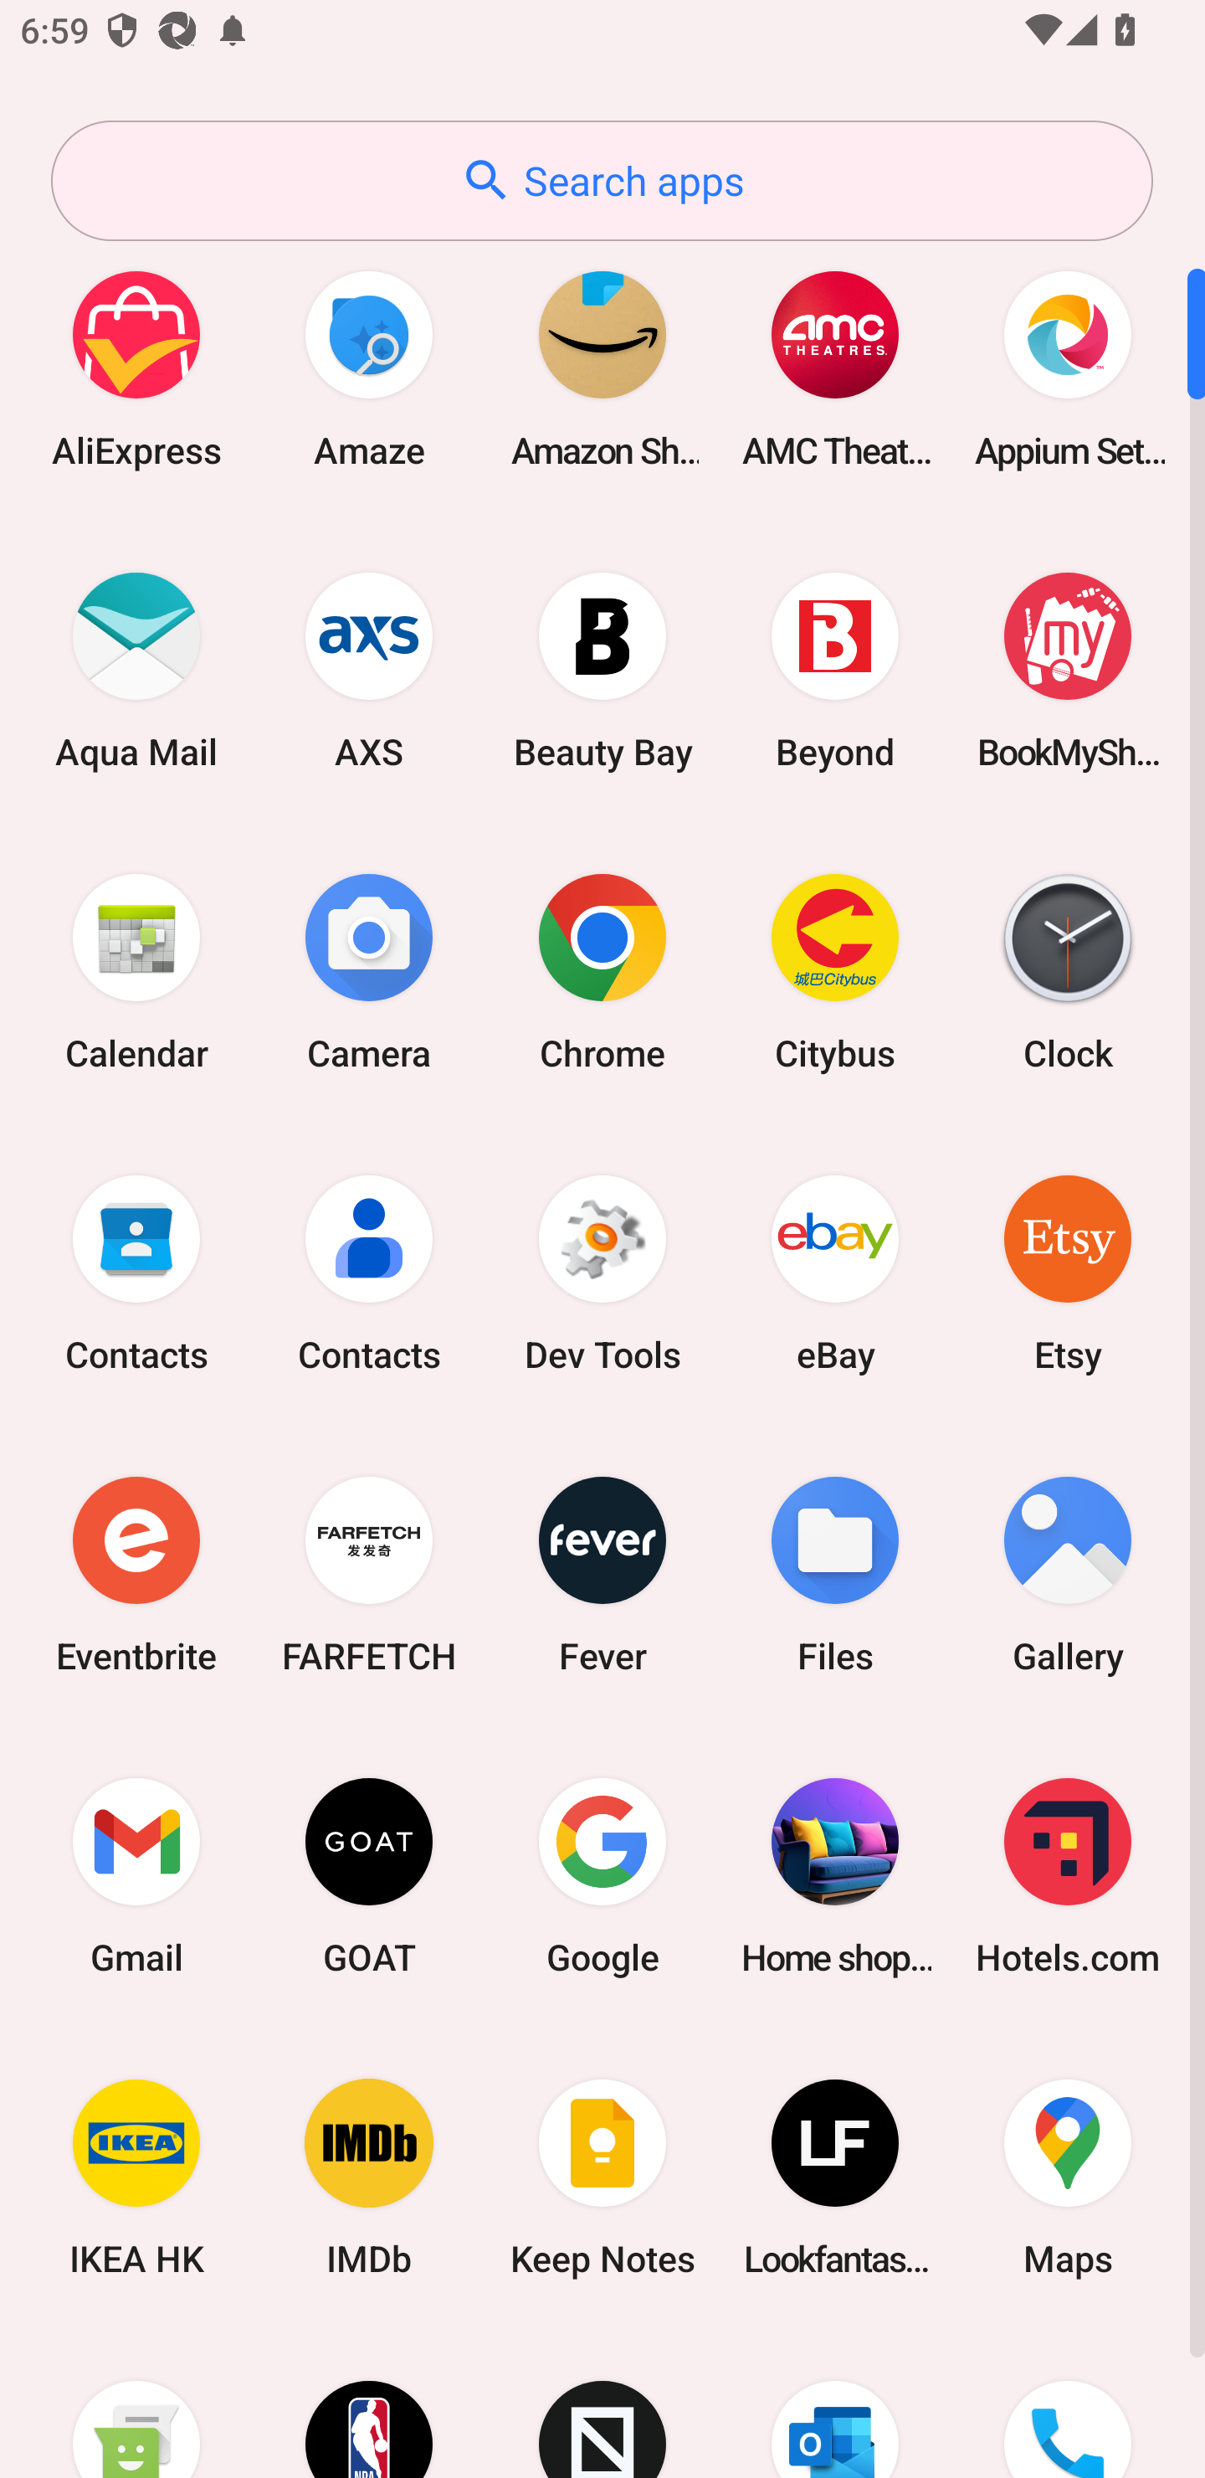 This screenshot has width=1205, height=2478. I want to click on Amaze, so click(369, 368).